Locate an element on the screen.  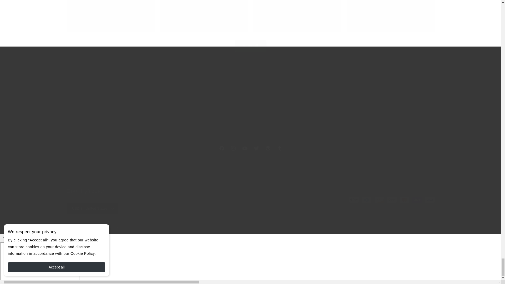
View all is located at coordinates (250, 148).